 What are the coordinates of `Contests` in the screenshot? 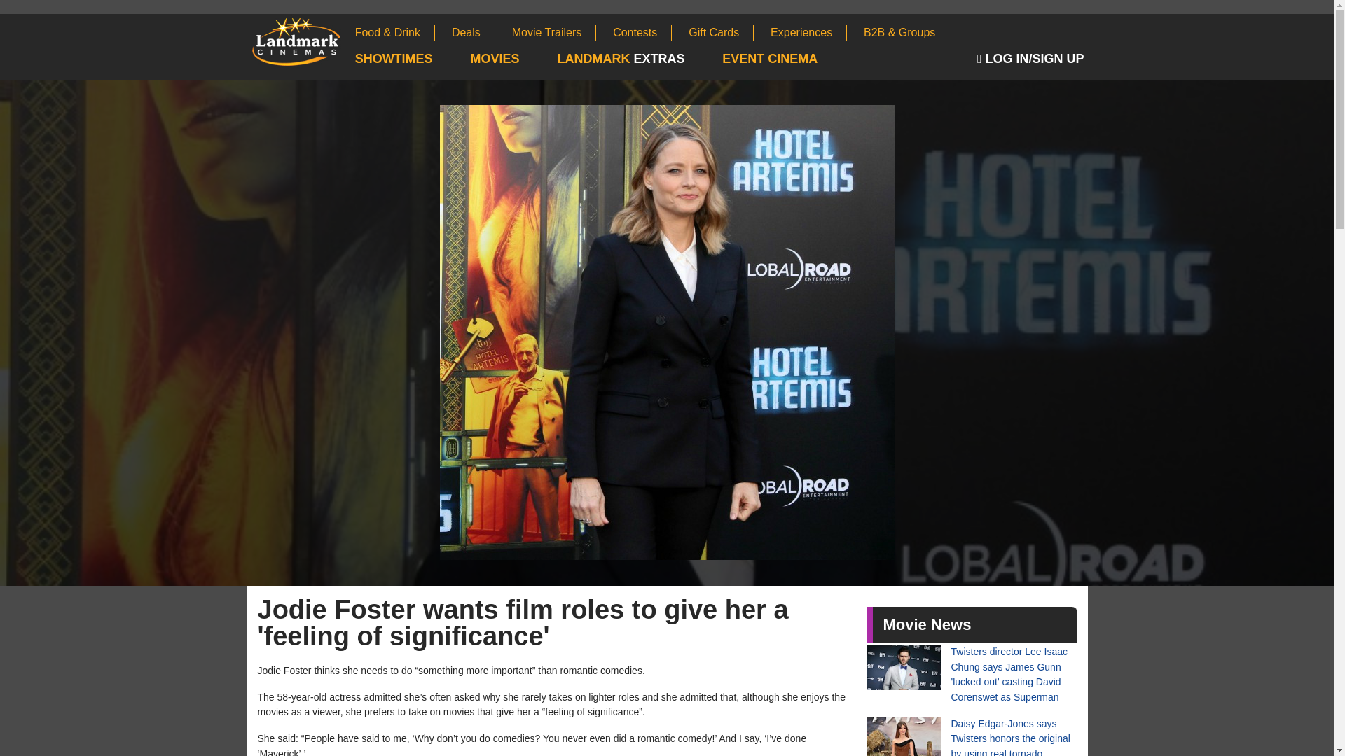 It's located at (642, 32).